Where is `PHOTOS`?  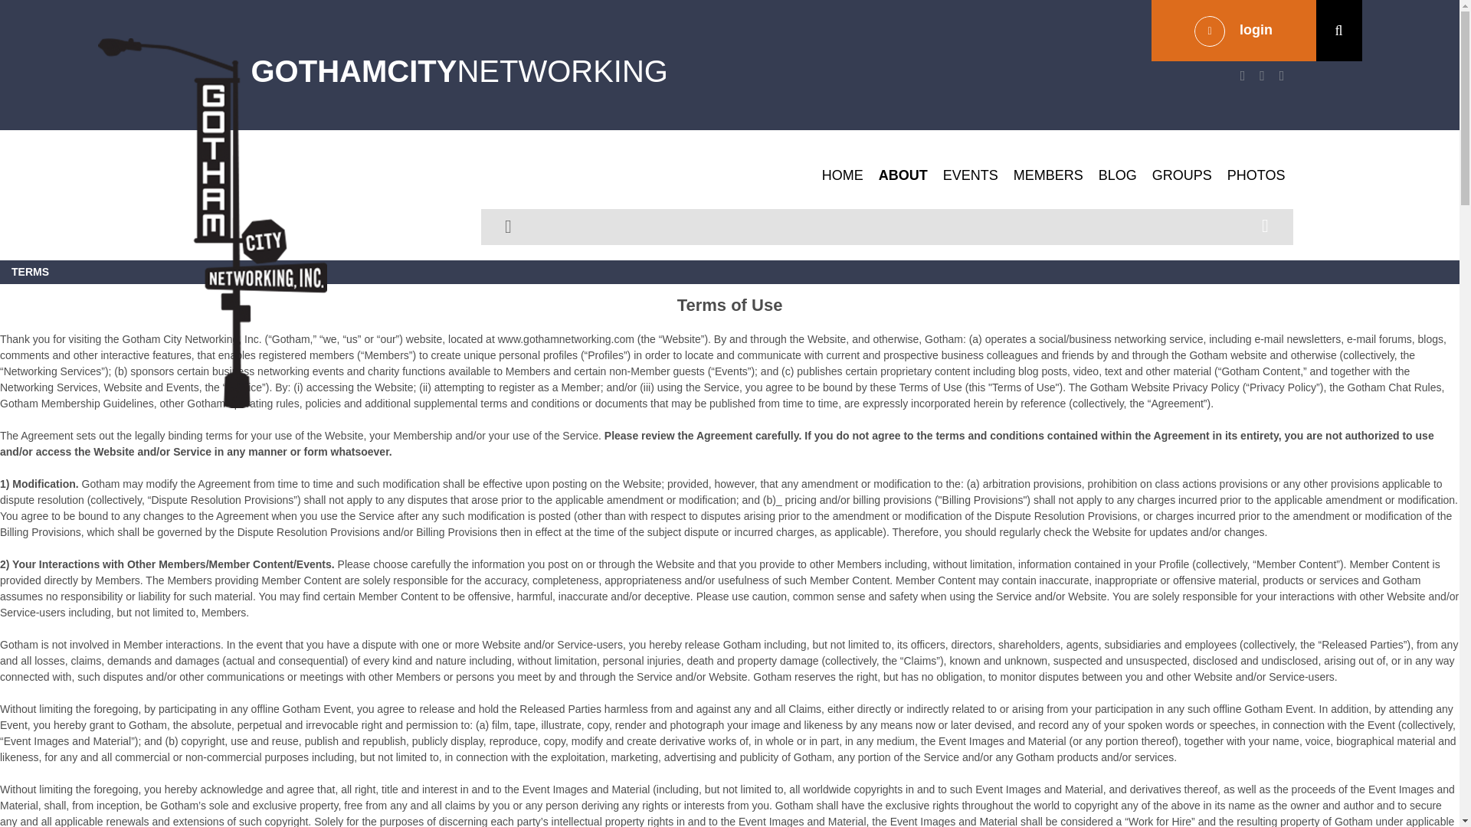
PHOTOS is located at coordinates (1256, 175).